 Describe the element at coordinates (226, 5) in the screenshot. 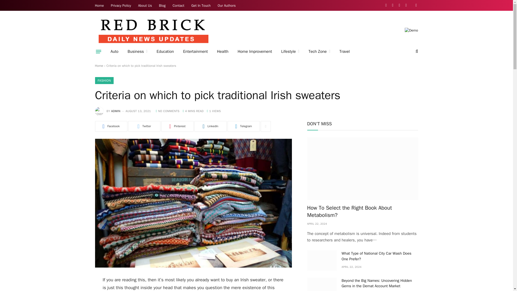

I see `Our Authors` at that location.